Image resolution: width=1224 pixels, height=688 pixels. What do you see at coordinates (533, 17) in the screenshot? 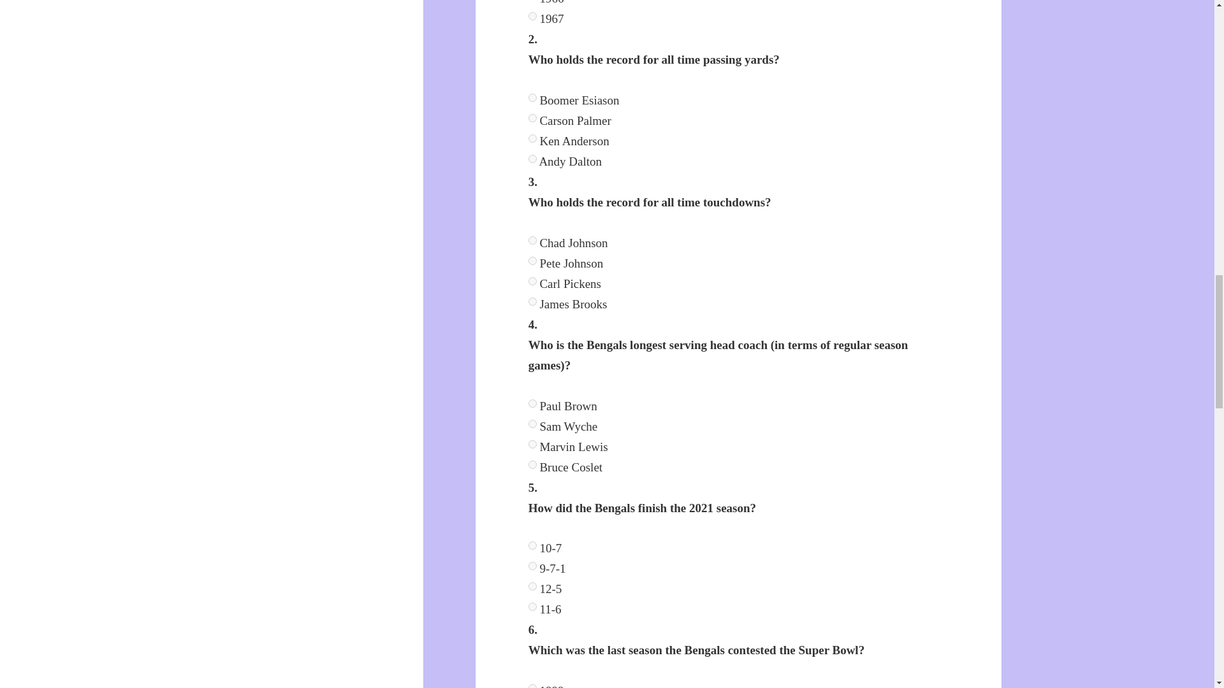
I see `3` at bounding box center [533, 17].